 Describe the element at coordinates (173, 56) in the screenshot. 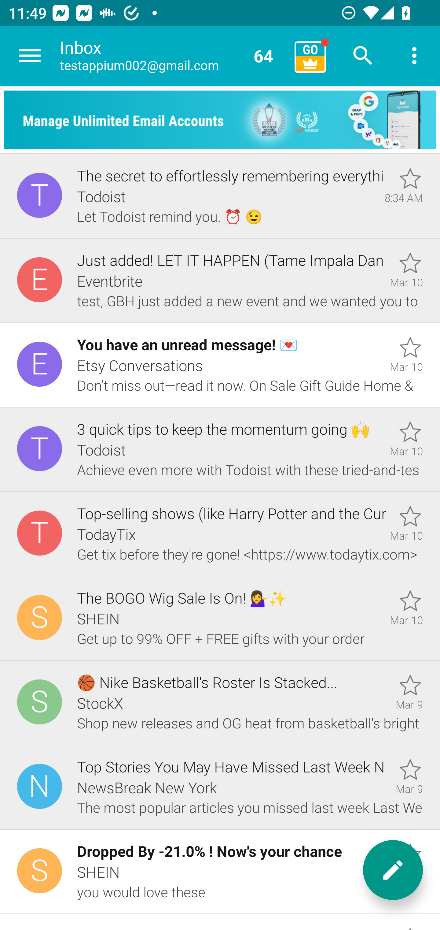

I see `Inbox testappium002@gmail.com 64` at that location.